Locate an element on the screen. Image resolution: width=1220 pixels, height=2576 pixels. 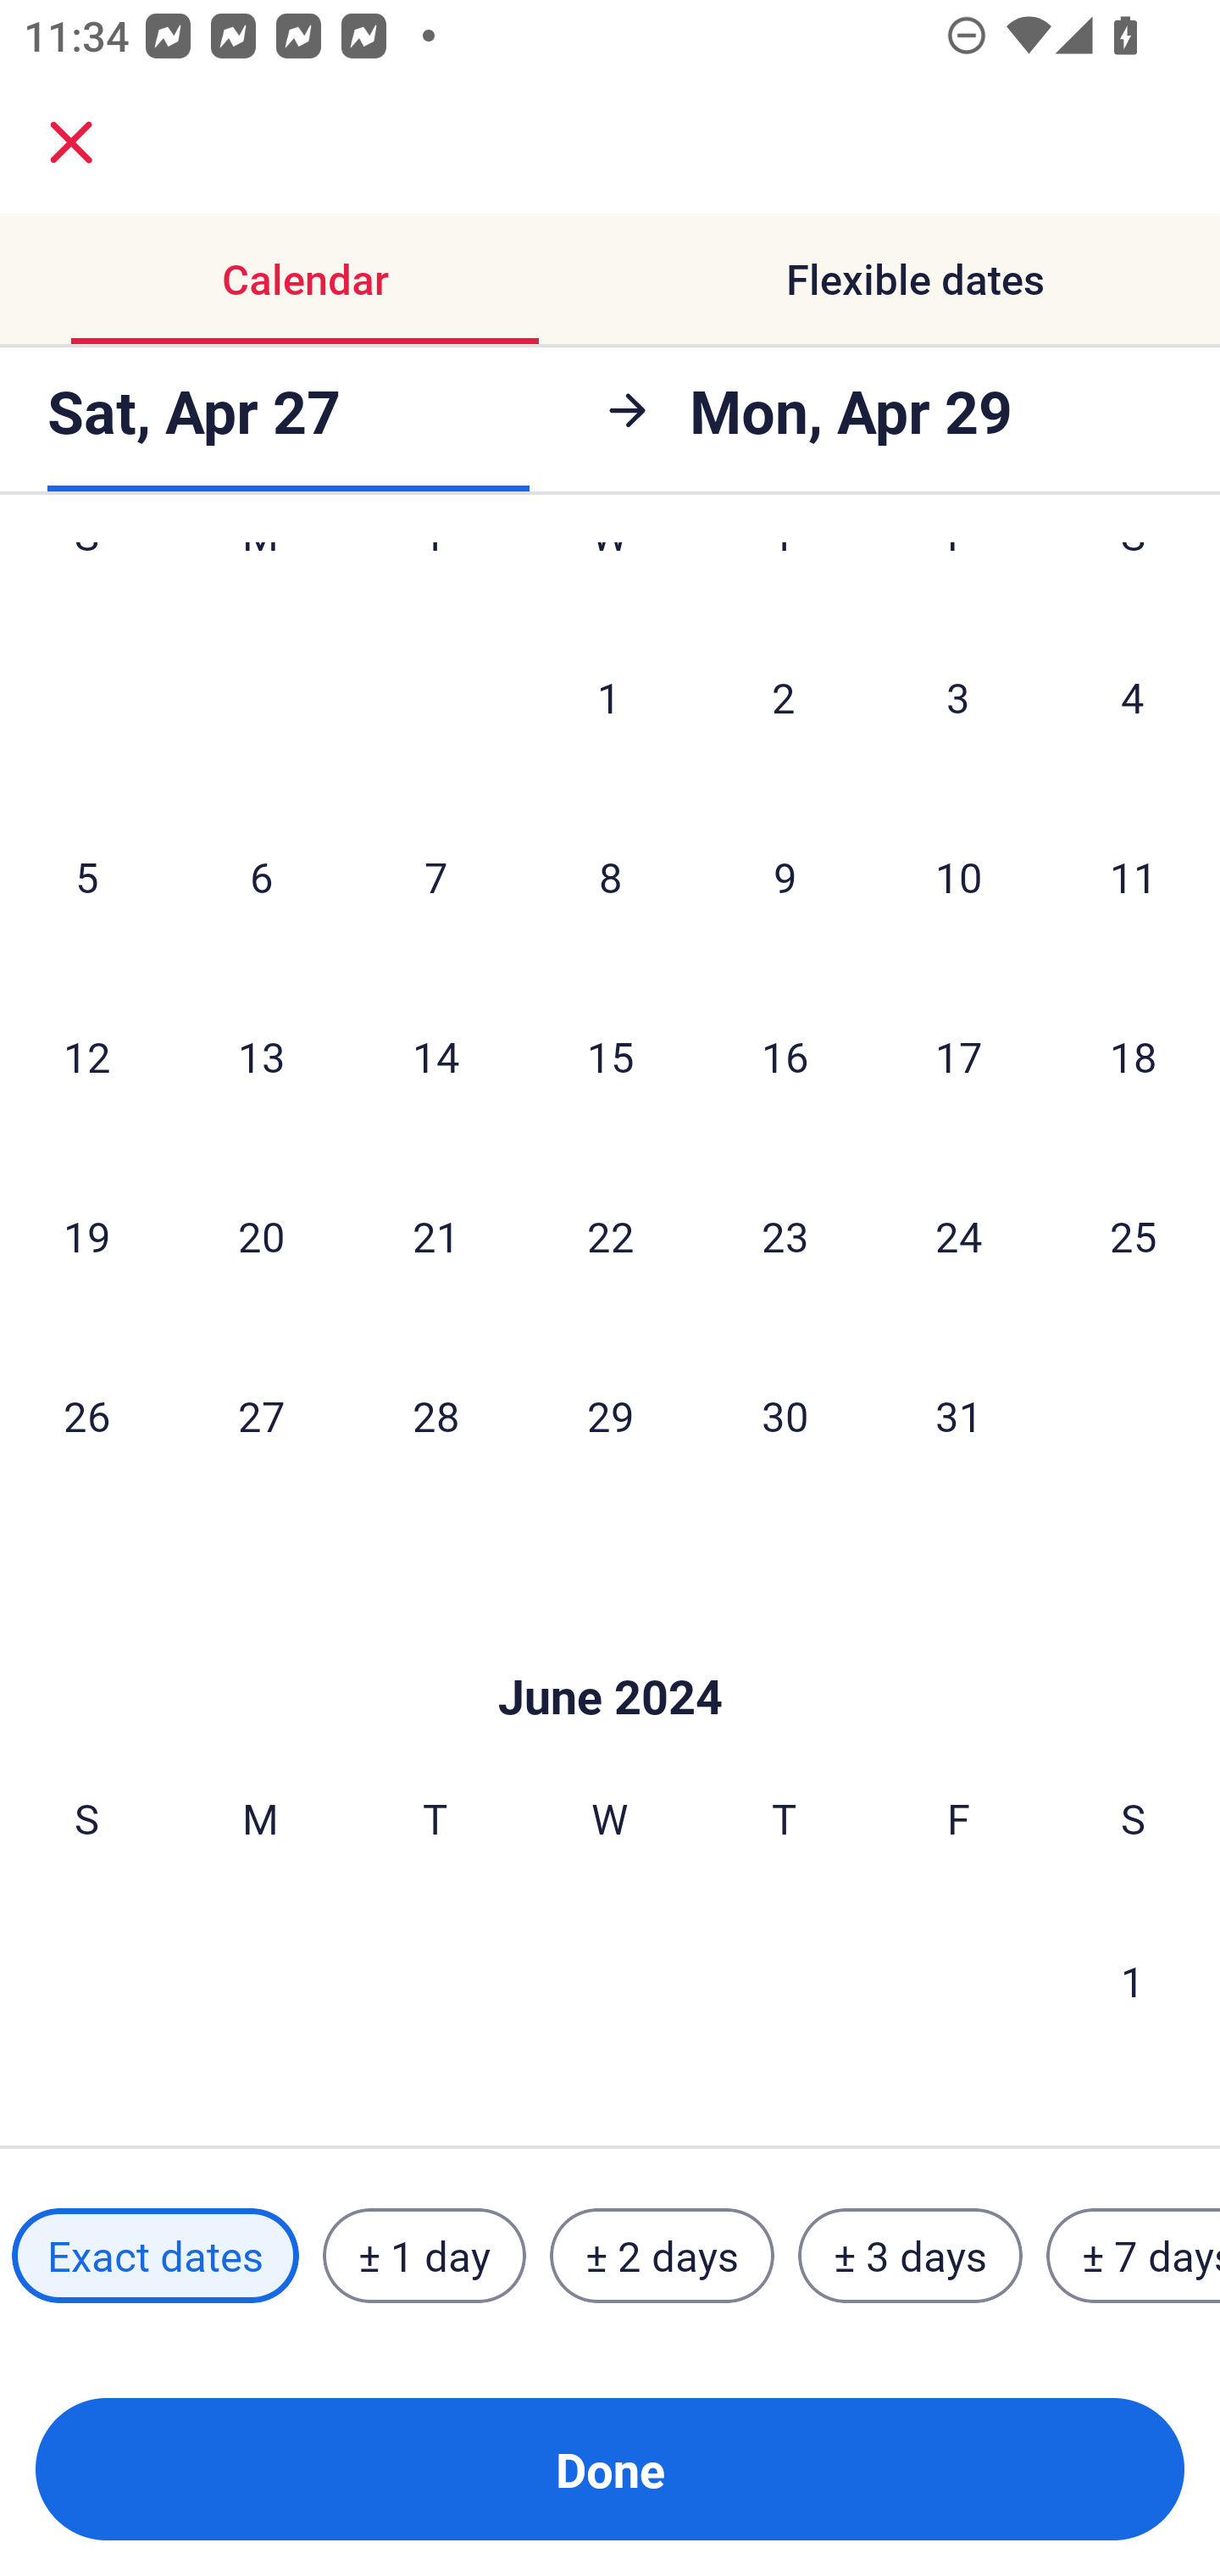
30 Thursday, May 30, 2024 is located at coordinates (785, 1415).